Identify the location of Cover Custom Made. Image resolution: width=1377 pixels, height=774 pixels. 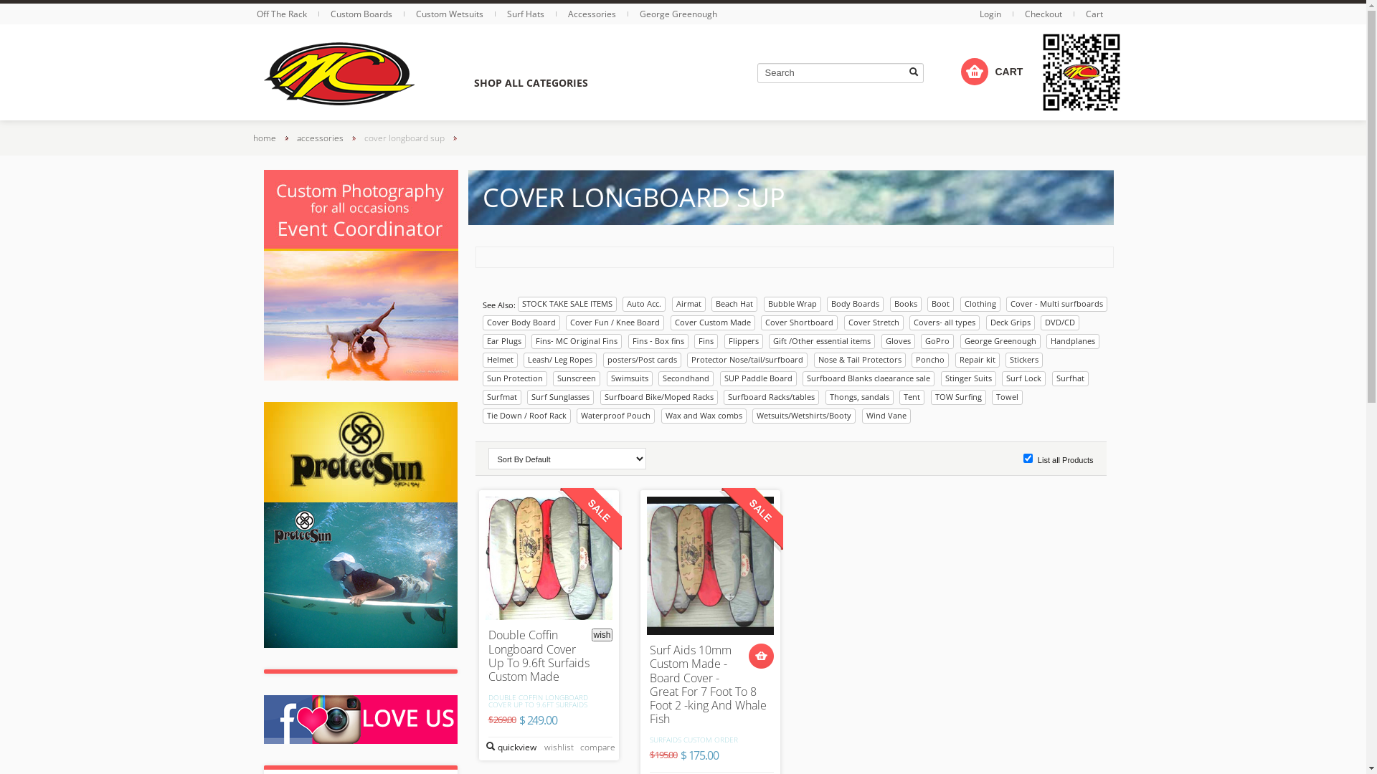
(712, 322).